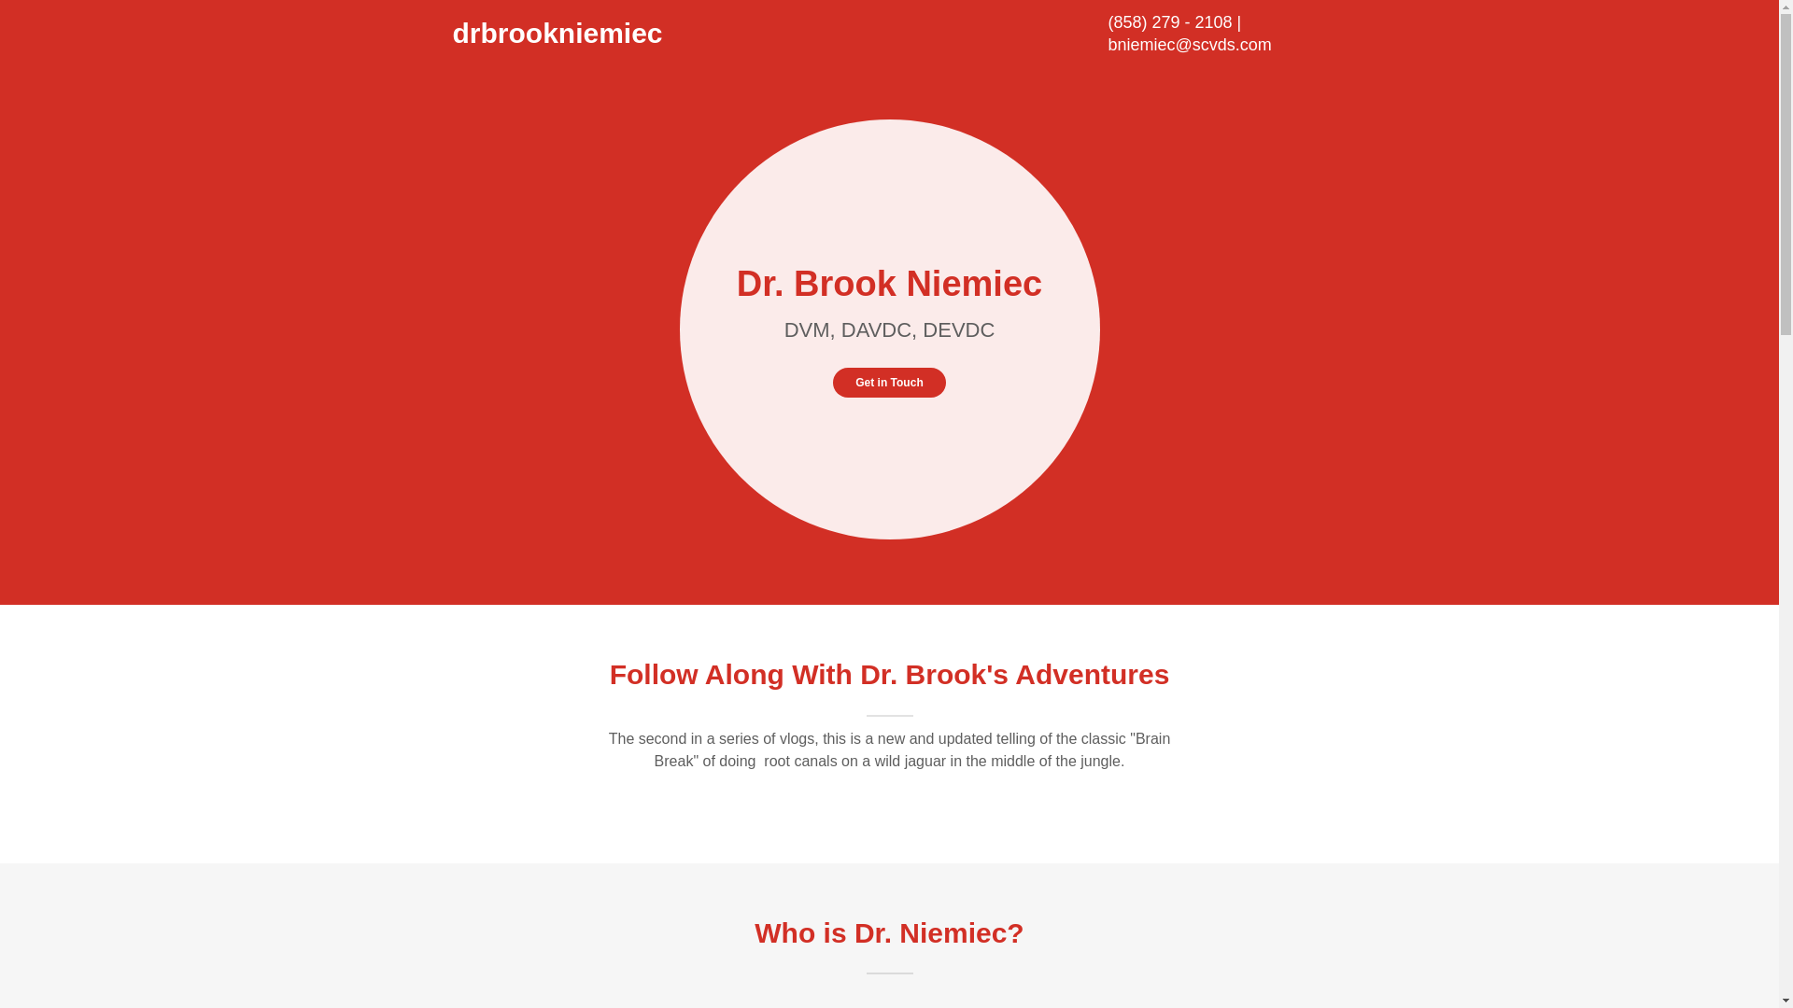  What do you see at coordinates (889, 383) in the screenshot?
I see `Get in Touch` at bounding box center [889, 383].